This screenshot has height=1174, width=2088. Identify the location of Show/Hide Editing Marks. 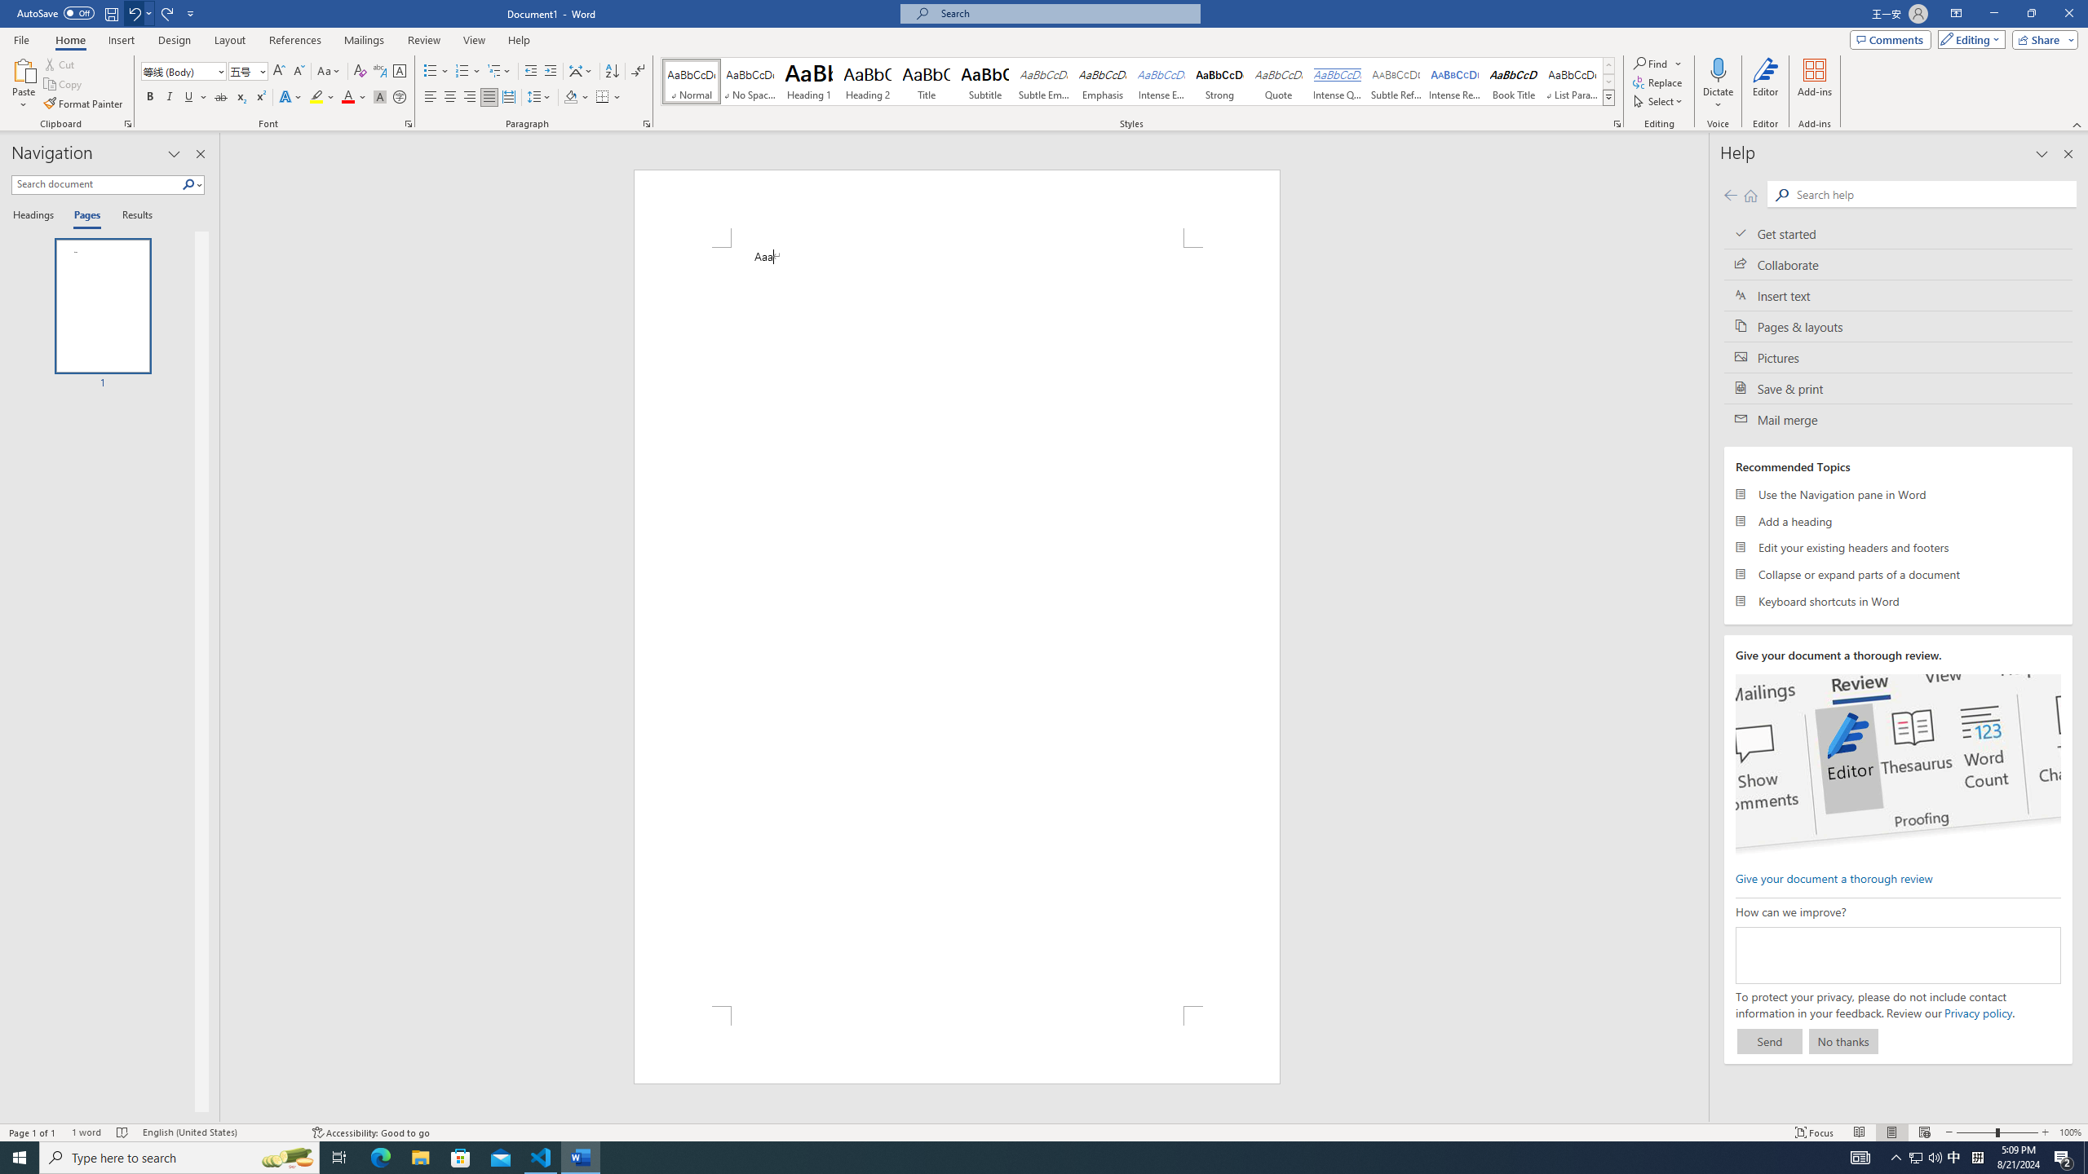
(638, 72).